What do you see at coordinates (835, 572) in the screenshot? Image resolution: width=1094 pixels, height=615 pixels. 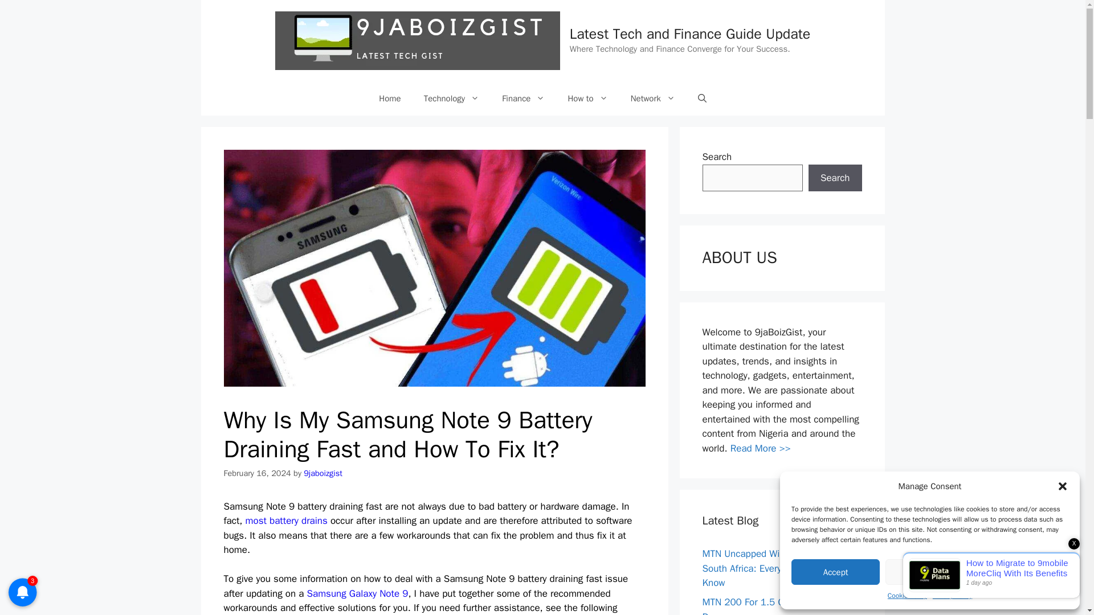 I see `Accept` at bounding box center [835, 572].